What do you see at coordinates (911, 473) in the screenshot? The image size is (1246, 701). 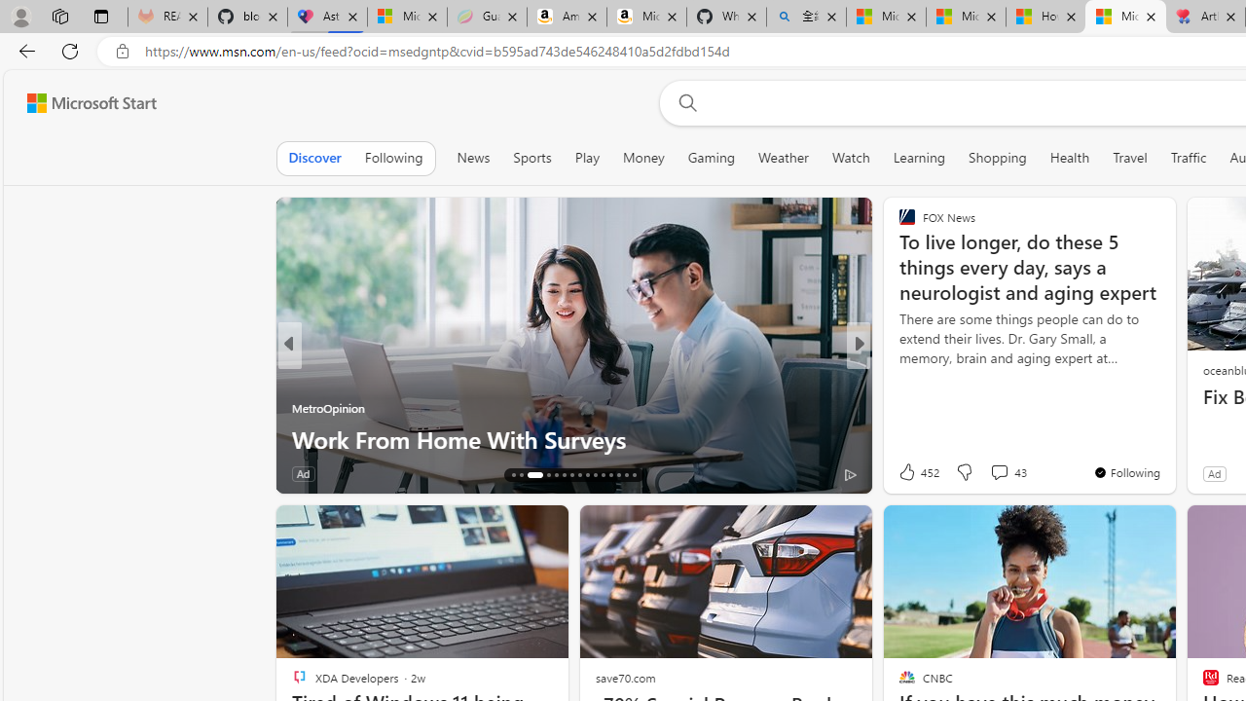 I see `285 Like` at bounding box center [911, 473].